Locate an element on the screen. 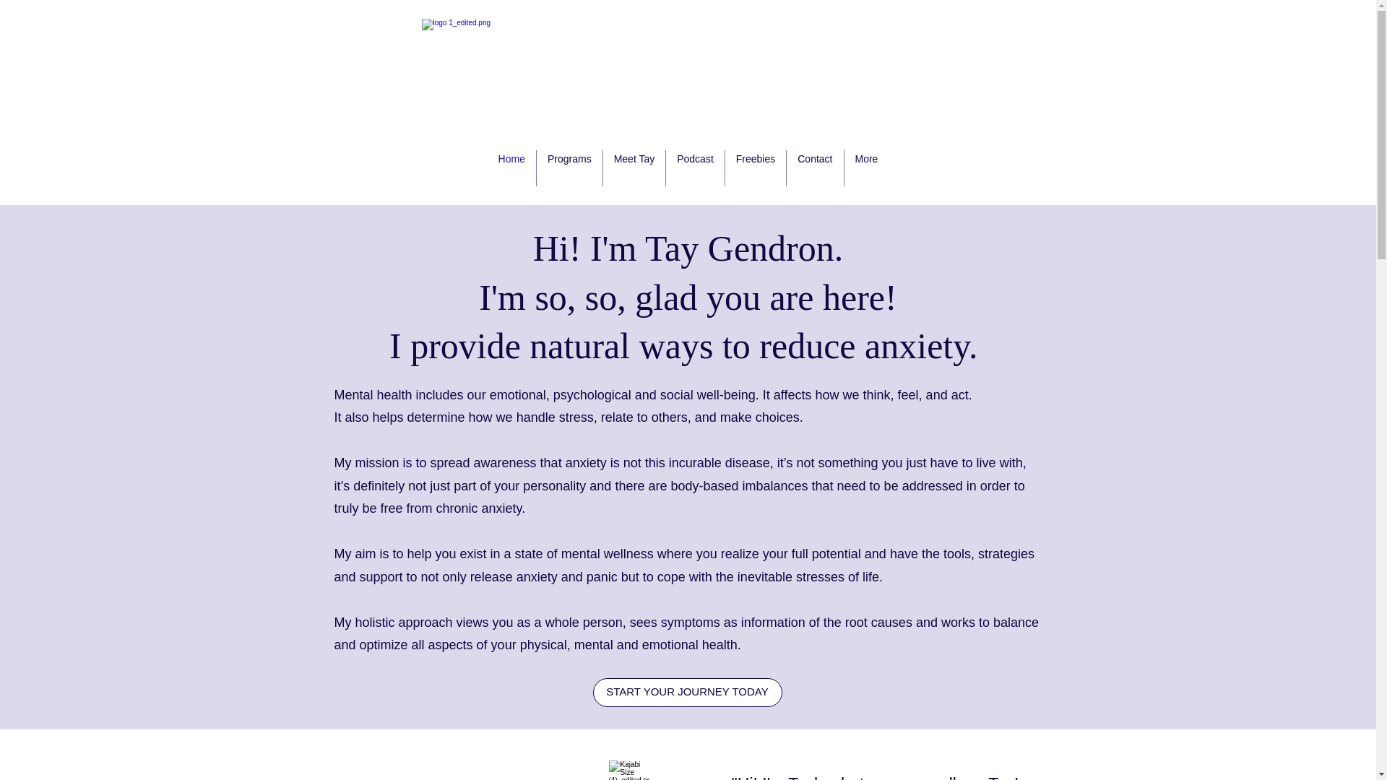 The image size is (1387, 780). Meet Tay is located at coordinates (634, 168).